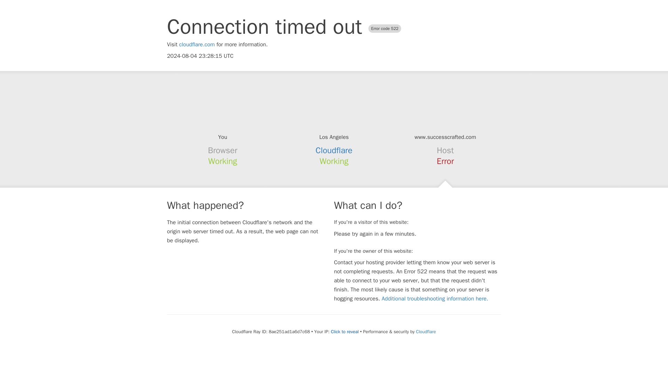 The width and height of the screenshot is (668, 376). Describe the element at coordinates (344, 331) in the screenshot. I see `Click to reveal` at that location.